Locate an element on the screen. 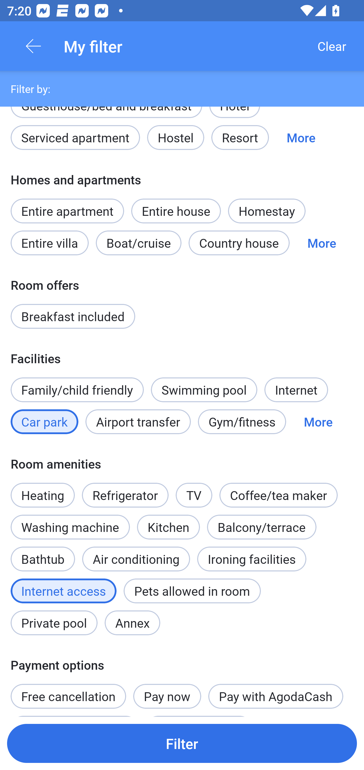 The image size is (364, 770). Pay with AgodaCash is located at coordinates (276, 696).